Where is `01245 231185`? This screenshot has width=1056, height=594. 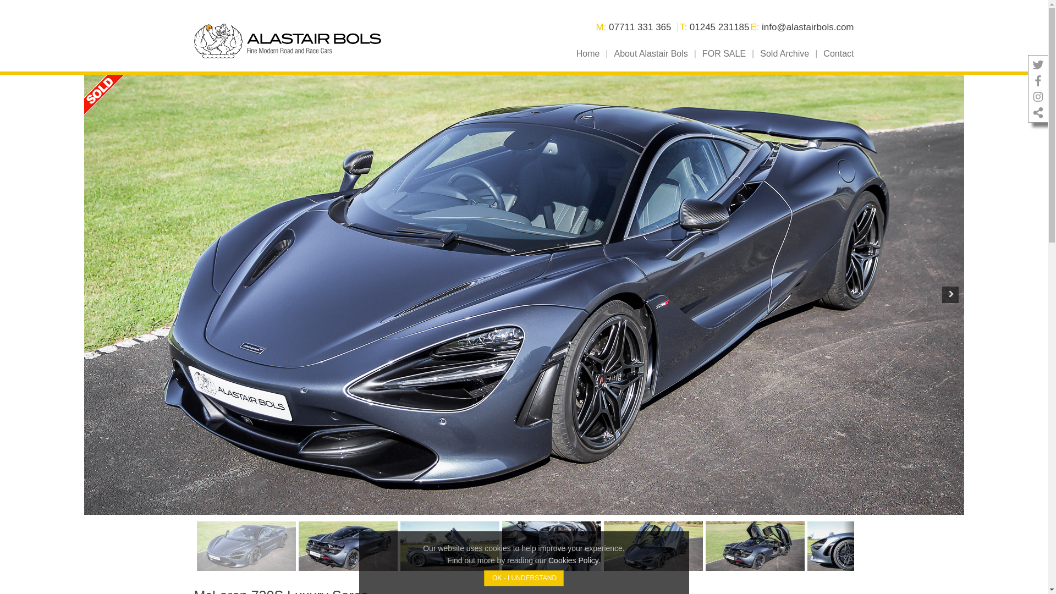
01245 231185 is located at coordinates (719, 28).